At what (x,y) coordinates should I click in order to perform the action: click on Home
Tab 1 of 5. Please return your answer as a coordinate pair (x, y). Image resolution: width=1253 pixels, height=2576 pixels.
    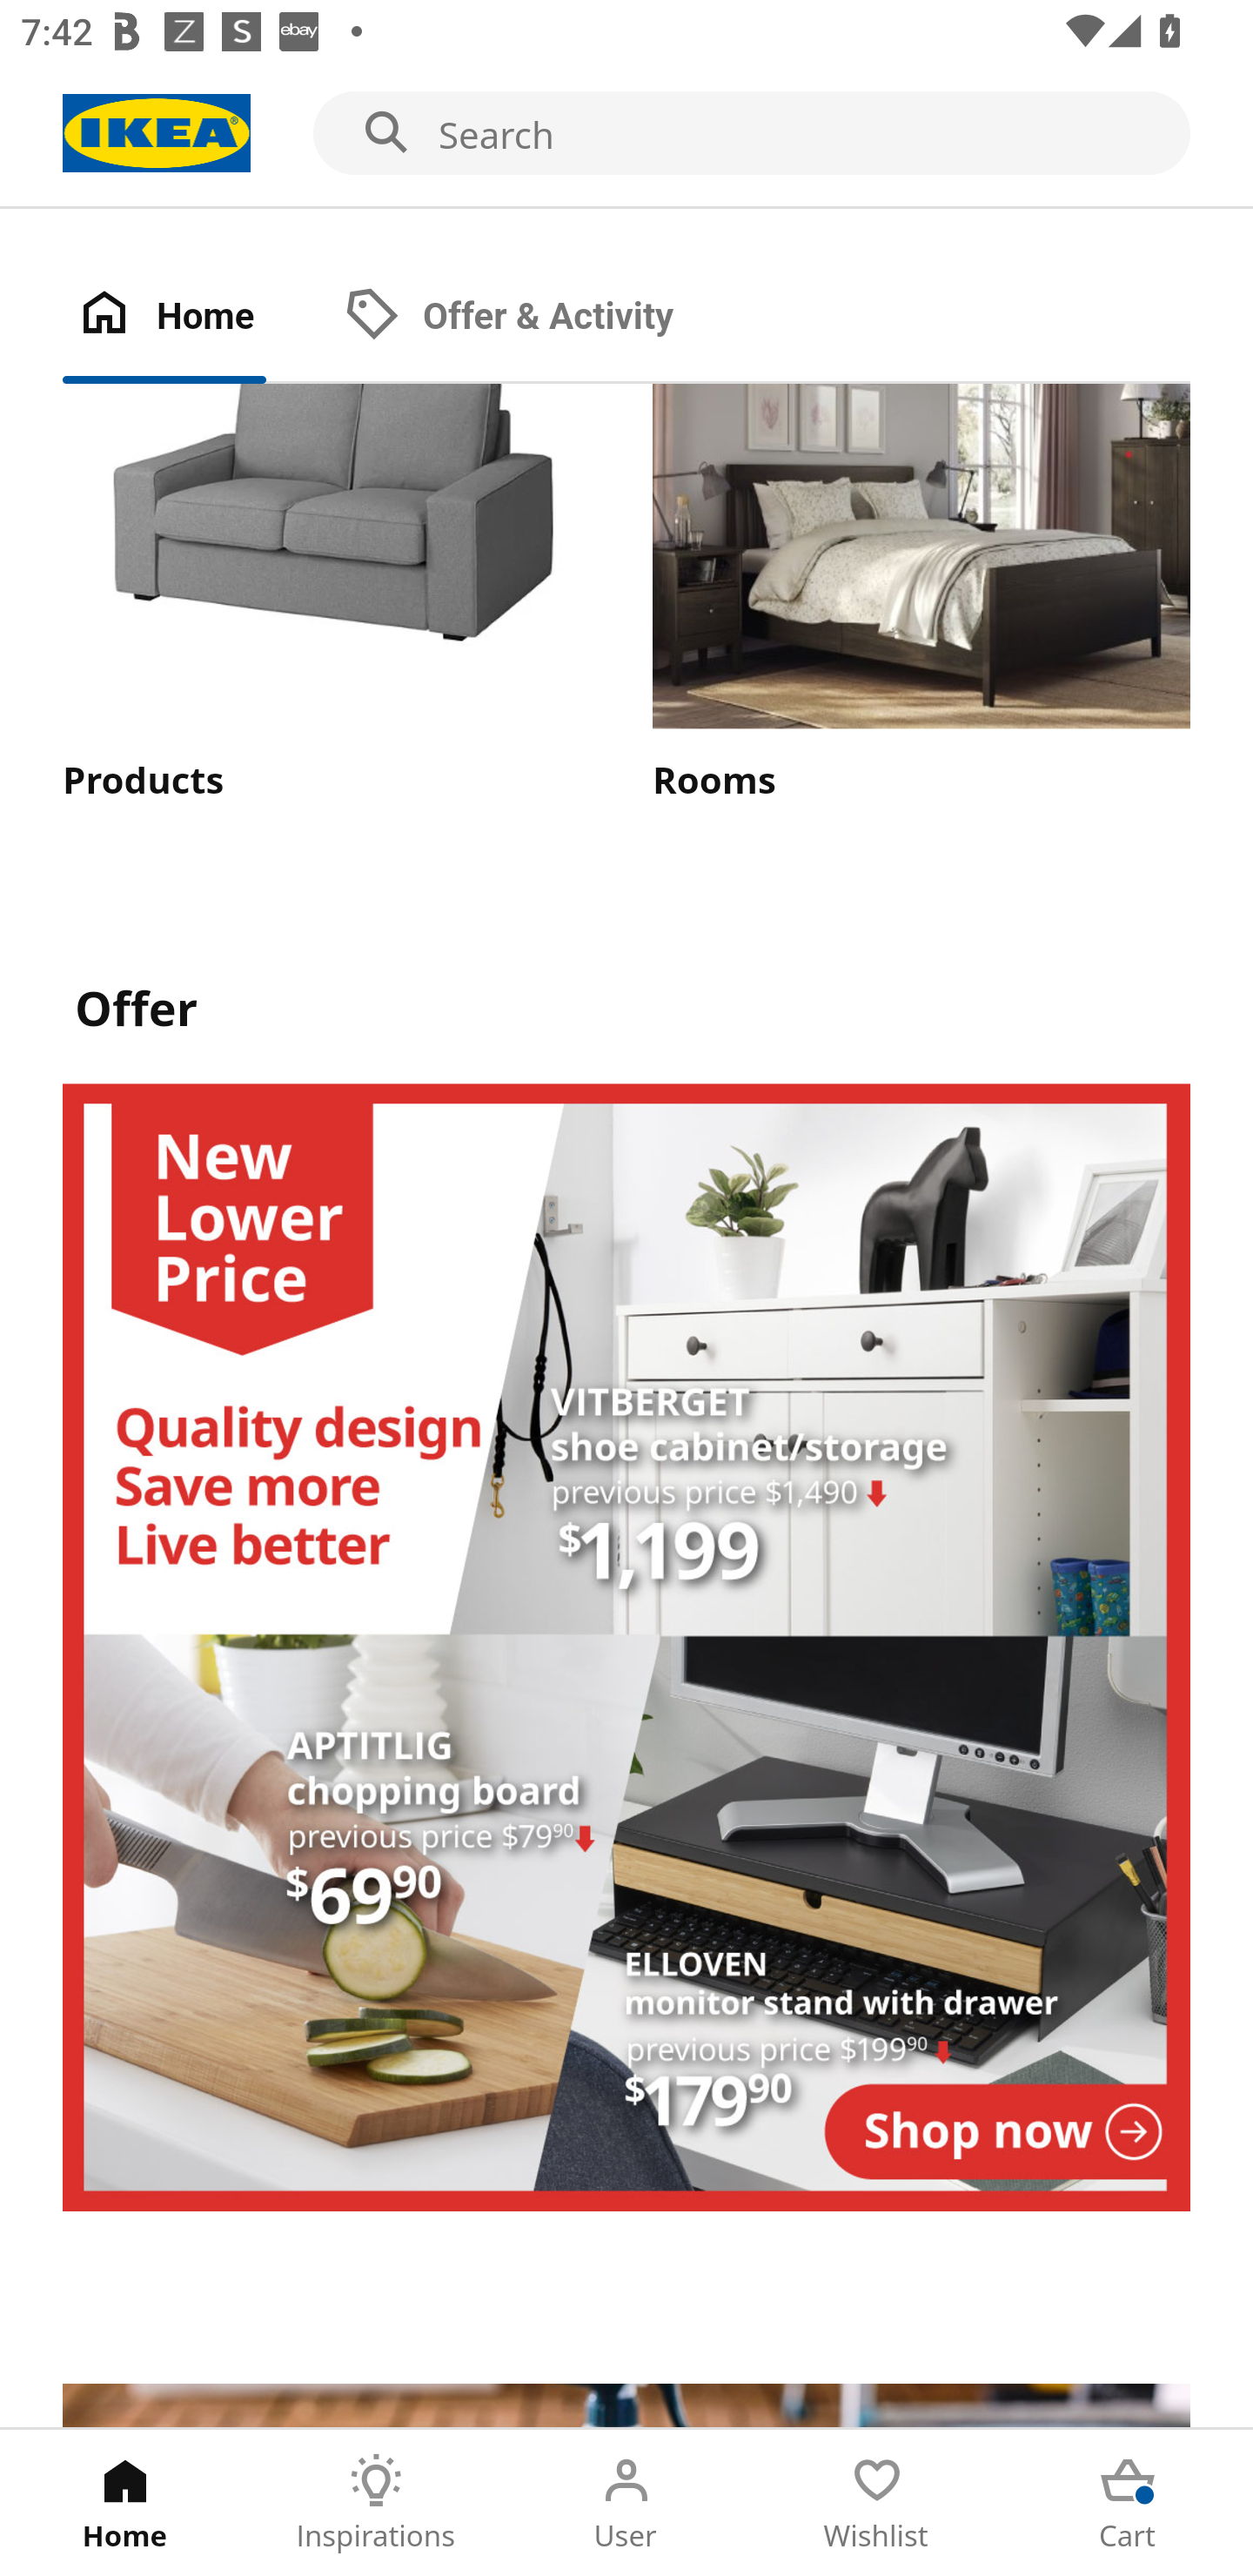
    Looking at the image, I should click on (125, 2503).